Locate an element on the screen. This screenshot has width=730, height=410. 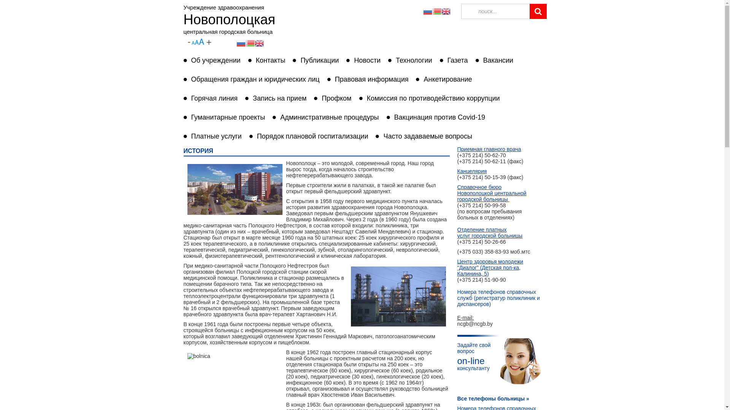
English is located at coordinates (259, 43).